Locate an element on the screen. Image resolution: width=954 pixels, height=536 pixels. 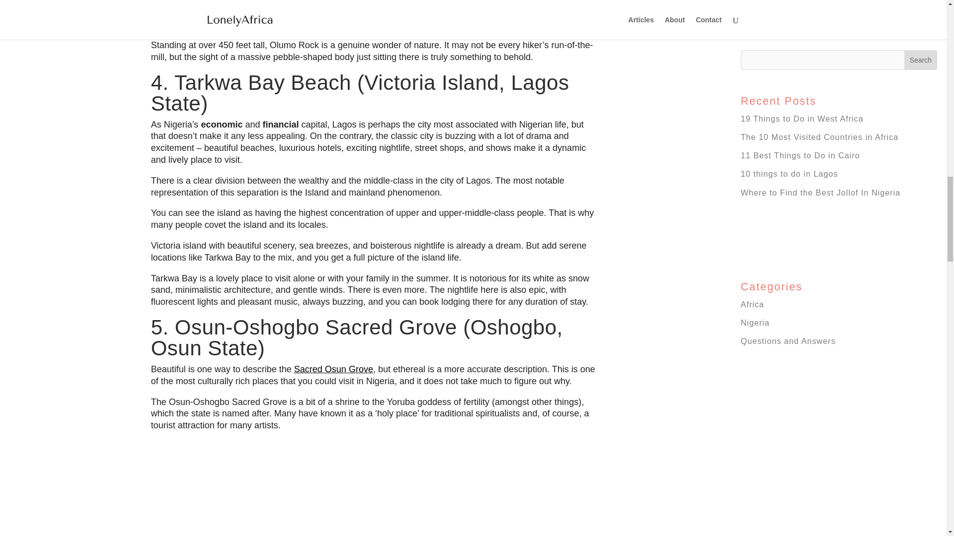
Sacred Osun Grove is located at coordinates (333, 369).